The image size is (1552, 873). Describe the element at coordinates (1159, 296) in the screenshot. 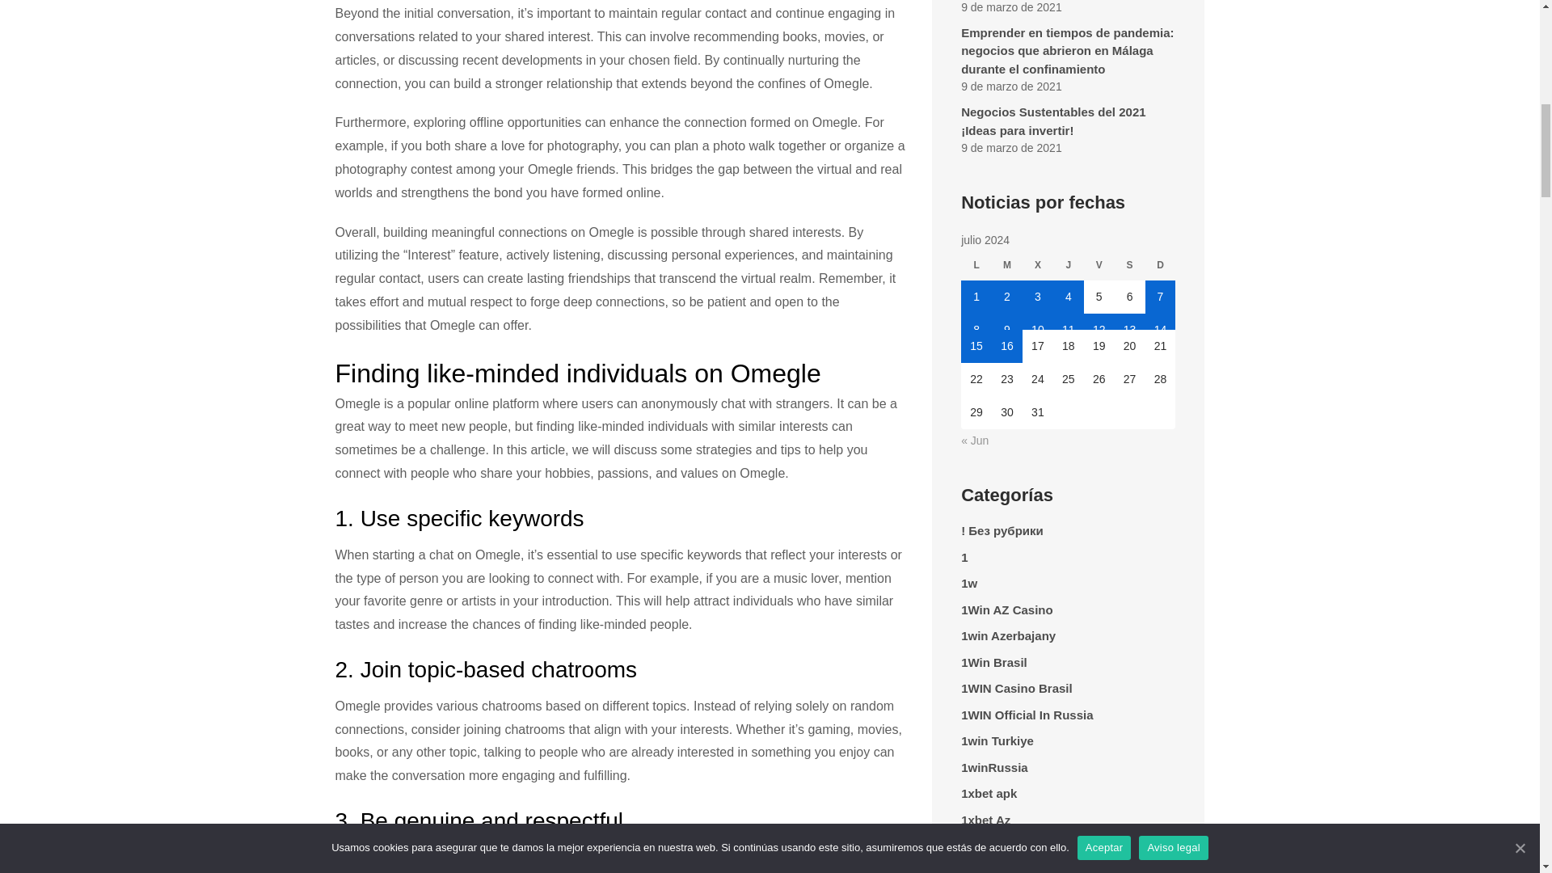

I see `7` at that location.